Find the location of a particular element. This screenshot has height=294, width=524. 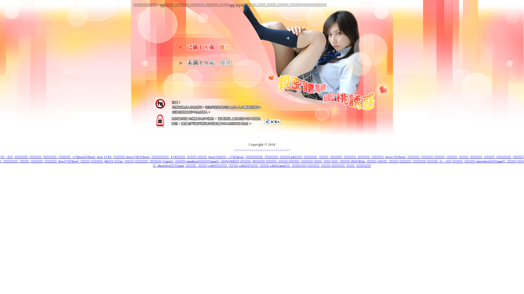

. is located at coordinates (280, 149).